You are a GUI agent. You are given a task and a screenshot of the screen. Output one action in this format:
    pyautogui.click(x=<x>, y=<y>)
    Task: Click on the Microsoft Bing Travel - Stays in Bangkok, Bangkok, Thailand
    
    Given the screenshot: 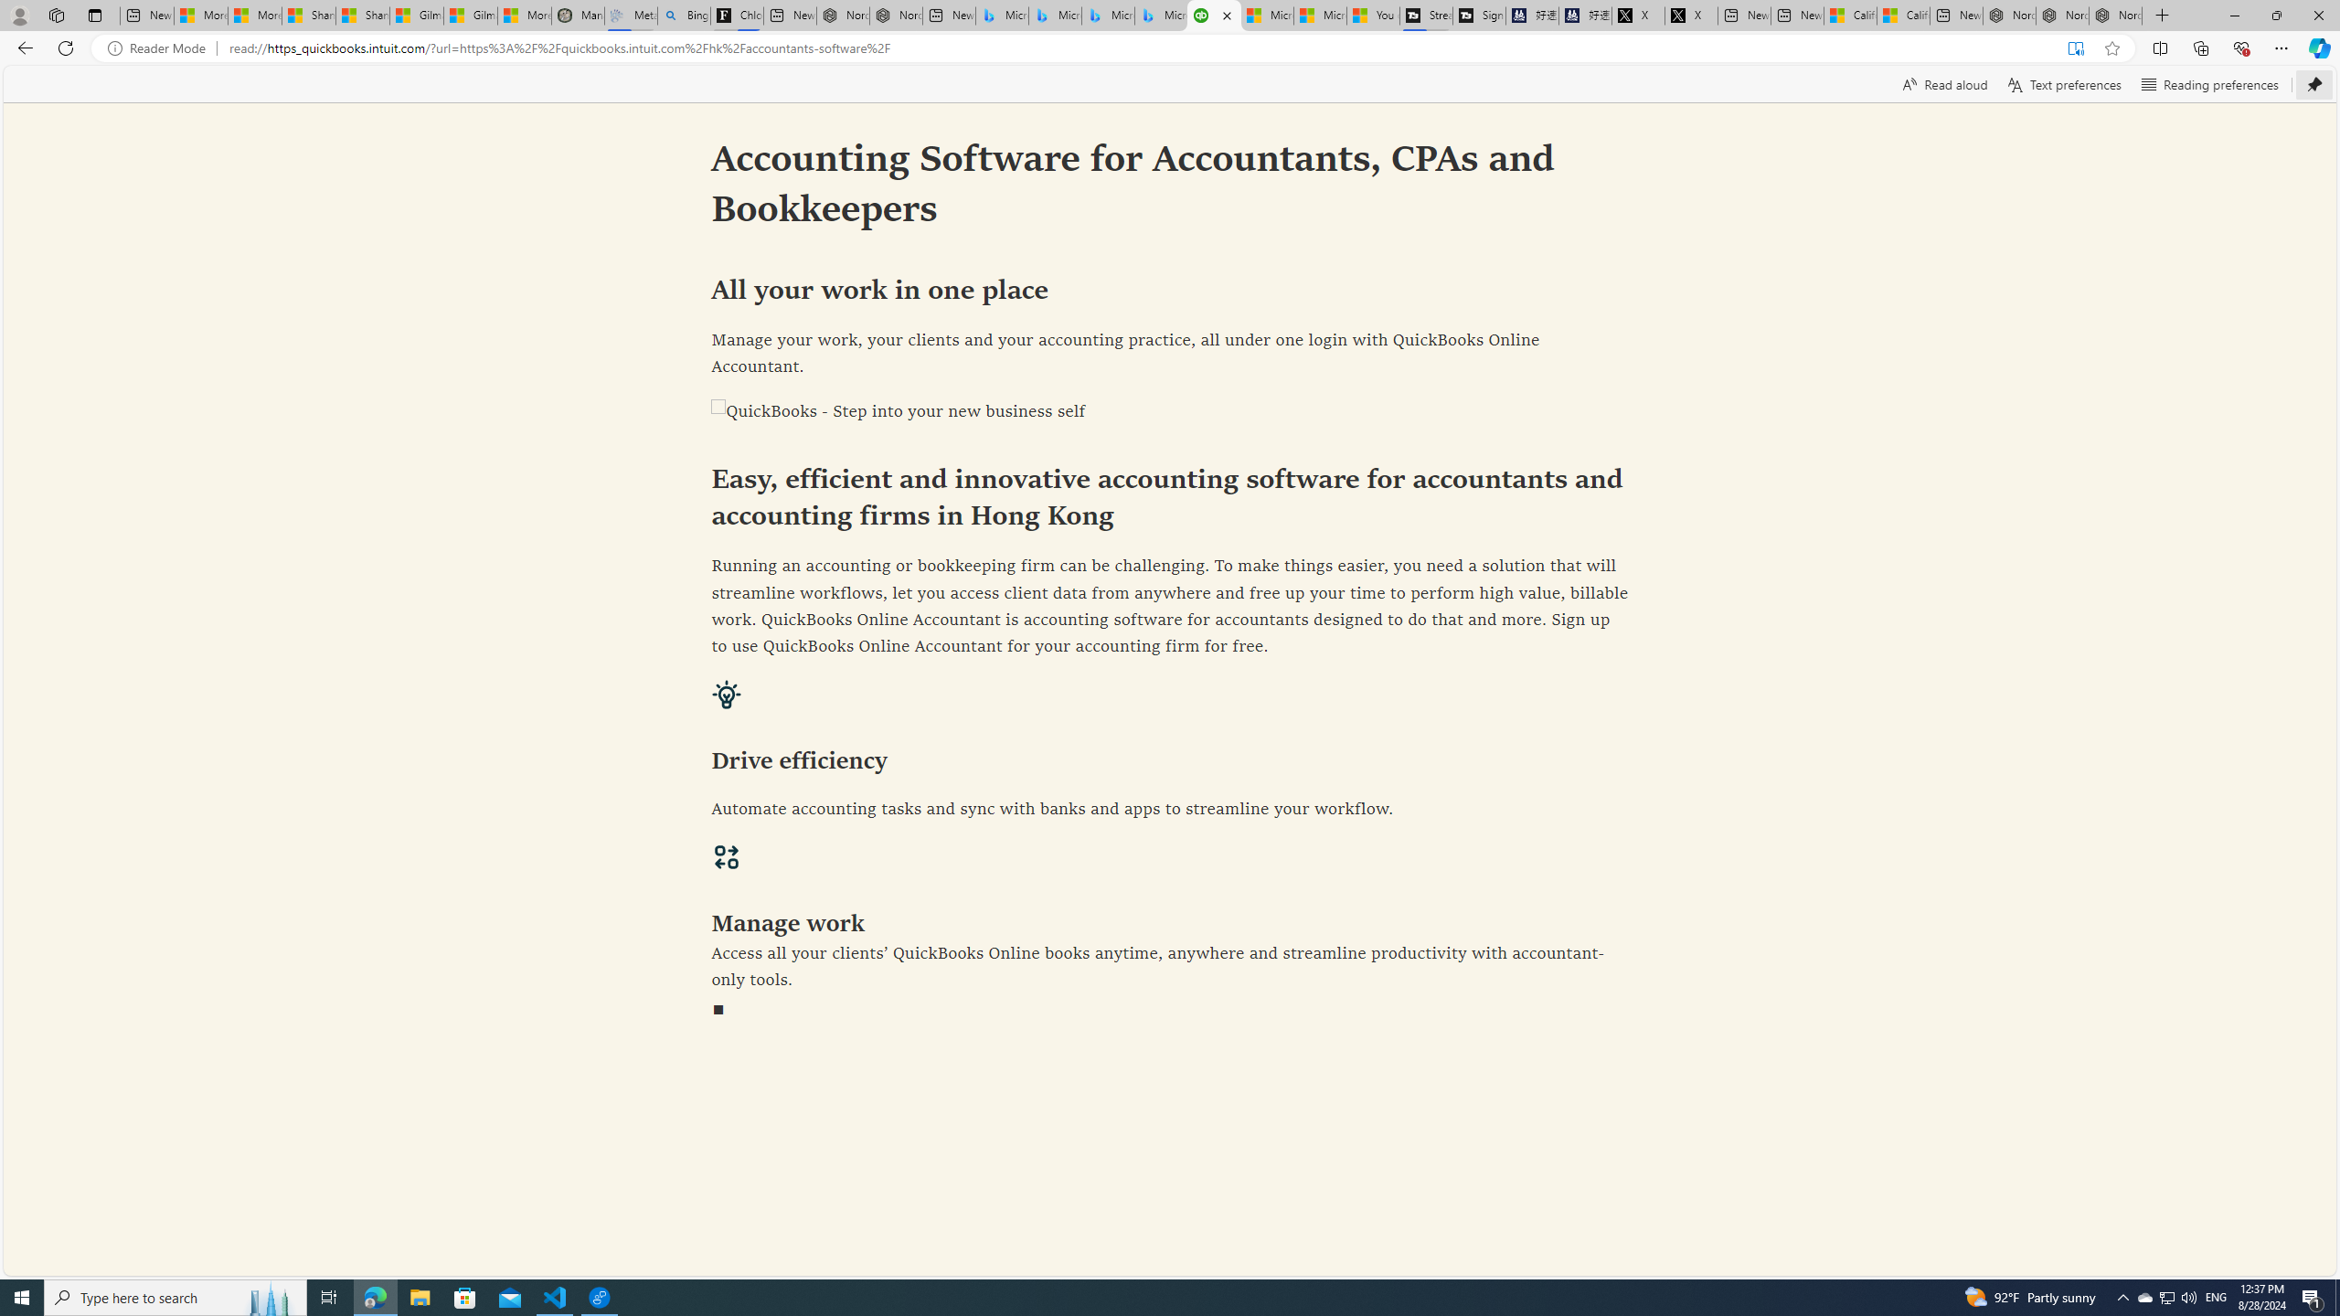 What is the action you would take?
    pyautogui.click(x=1055, y=16)
    